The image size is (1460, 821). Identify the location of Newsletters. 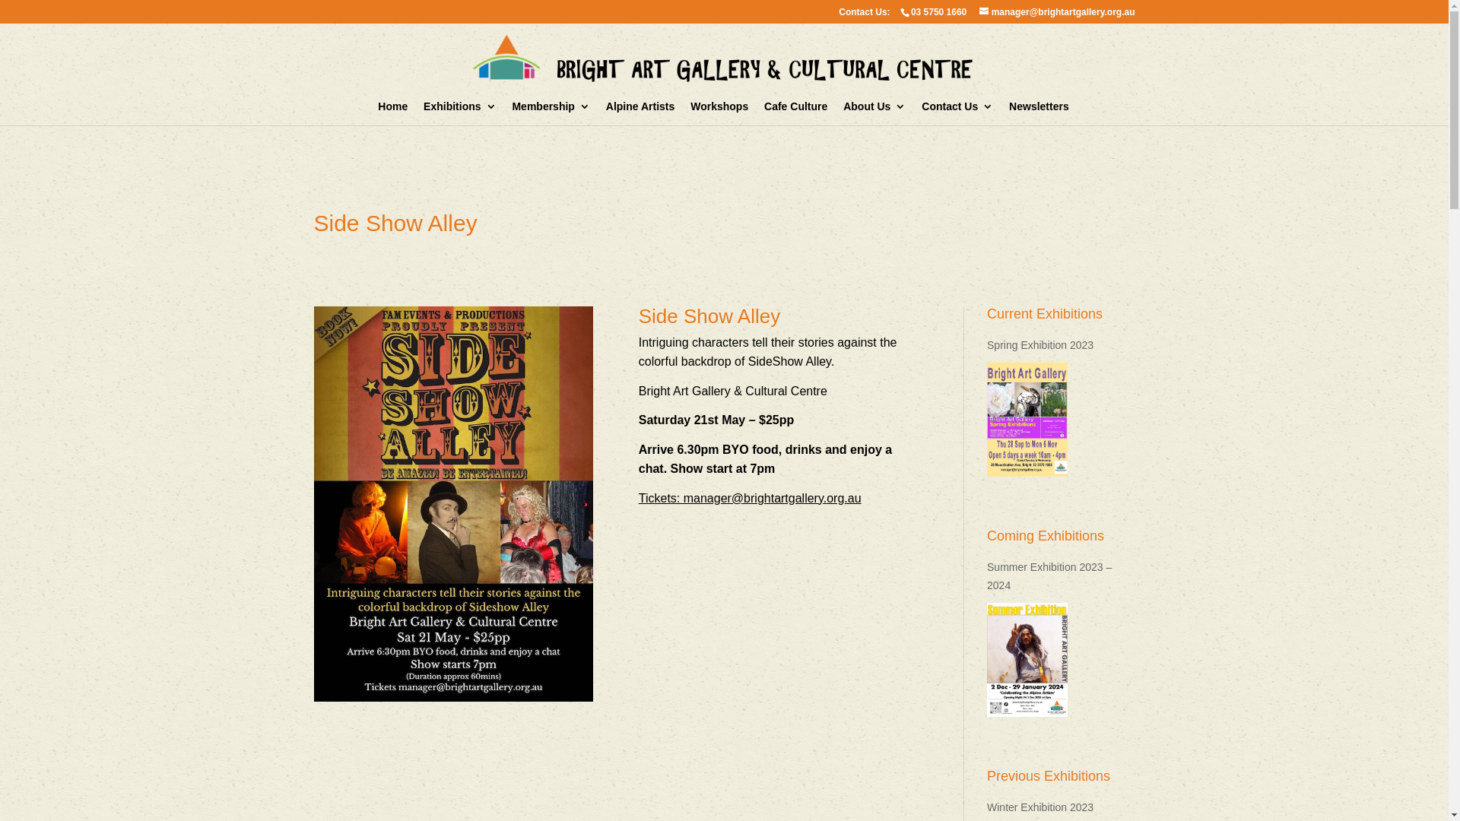
(1039, 113).